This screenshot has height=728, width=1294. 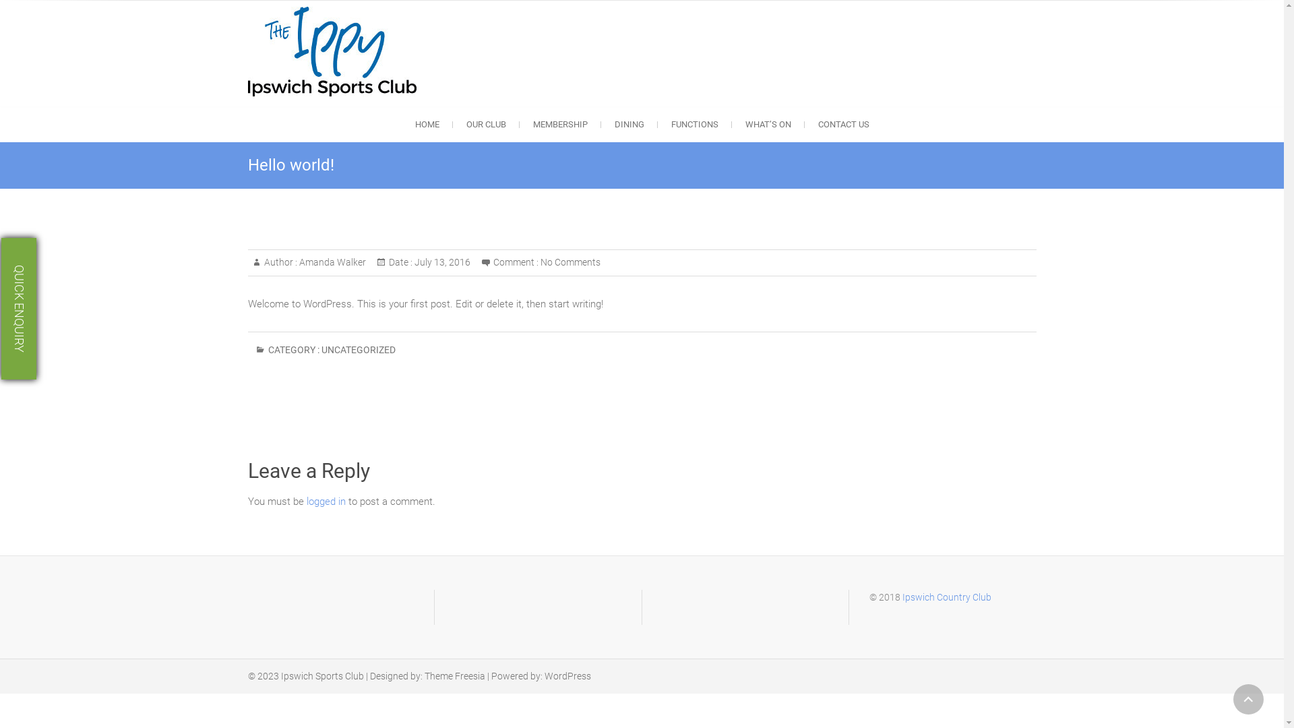 What do you see at coordinates (947, 597) in the screenshot?
I see `Ipswich Country Club` at bounding box center [947, 597].